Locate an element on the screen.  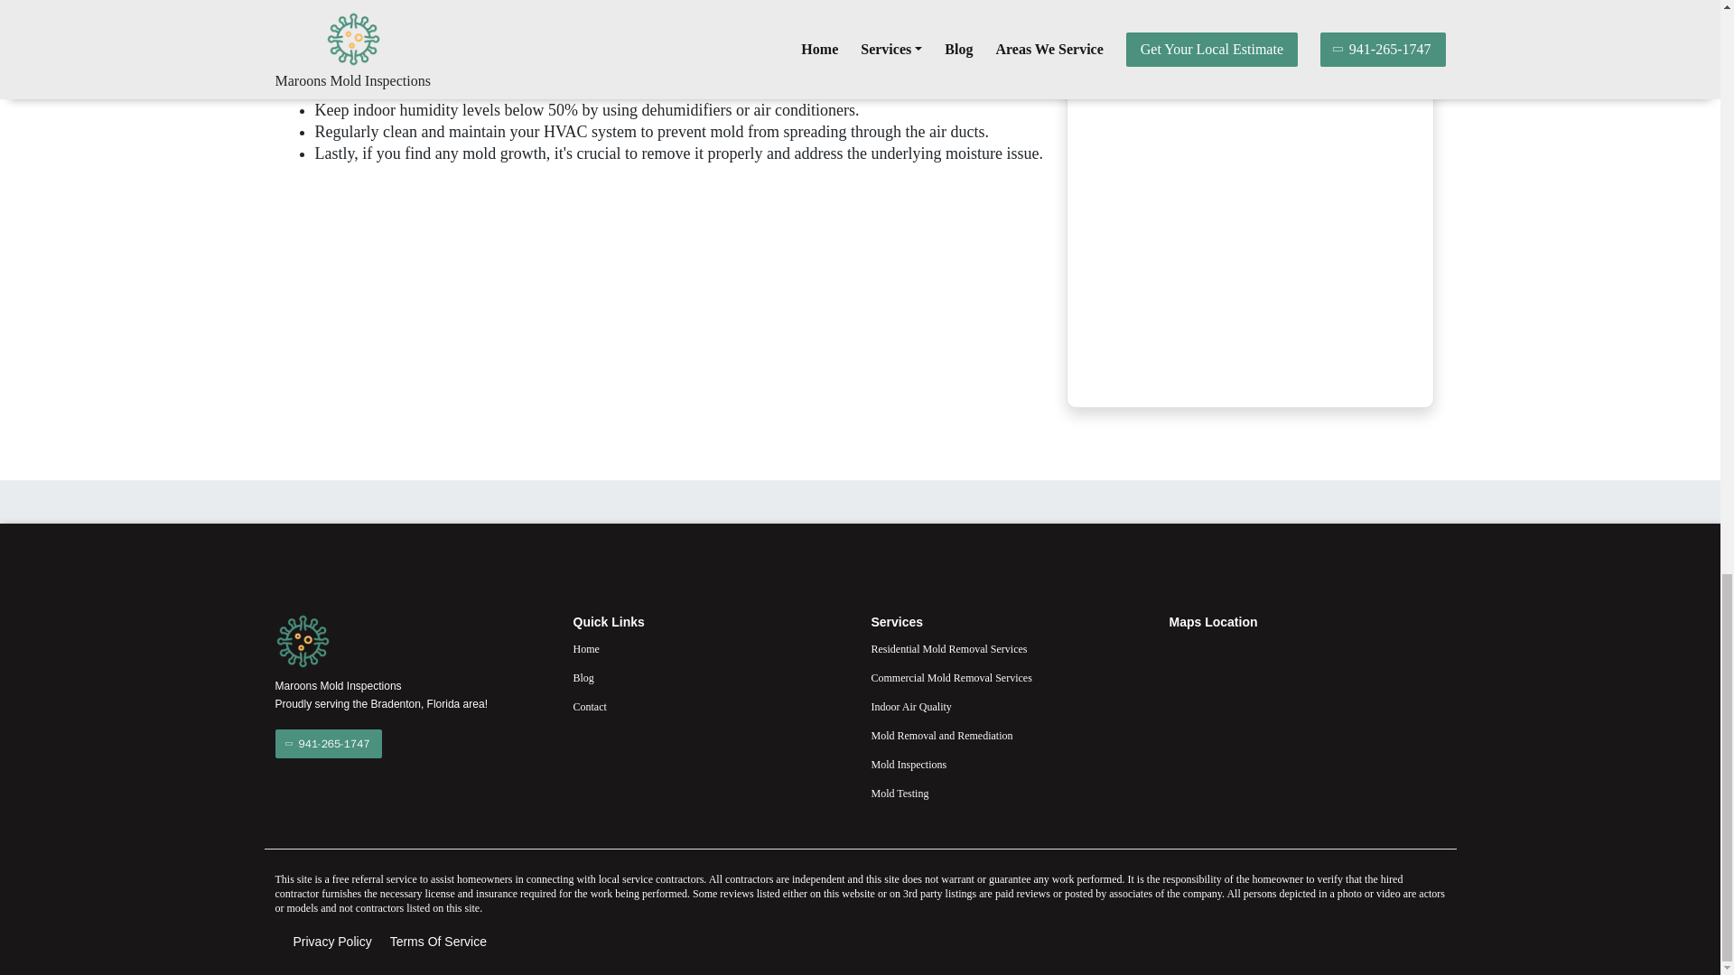
Home is located at coordinates (710, 649).